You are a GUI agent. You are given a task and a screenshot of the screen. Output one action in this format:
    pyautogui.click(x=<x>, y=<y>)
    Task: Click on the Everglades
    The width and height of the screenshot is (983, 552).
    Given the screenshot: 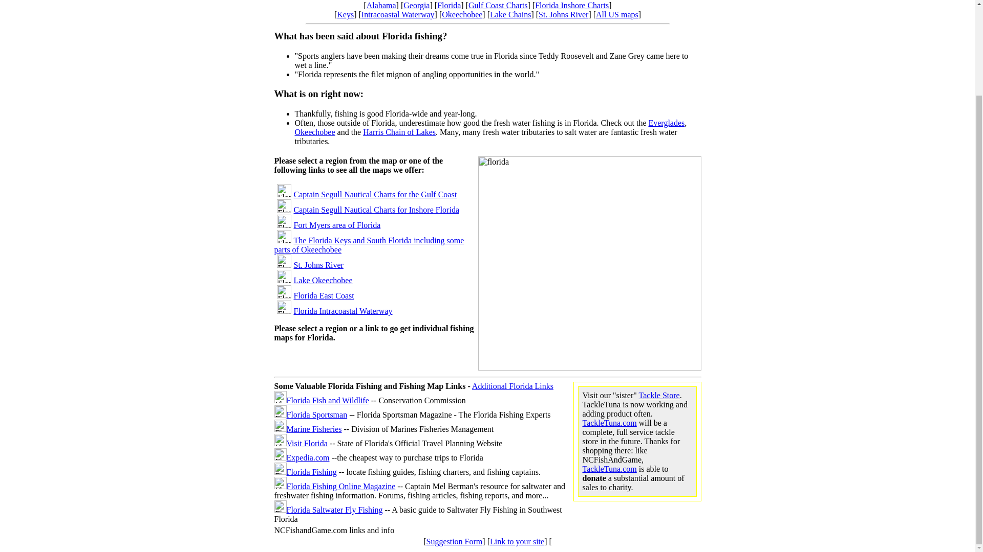 What is the action you would take?
    pyautogui.click(x=666, y=123)
    